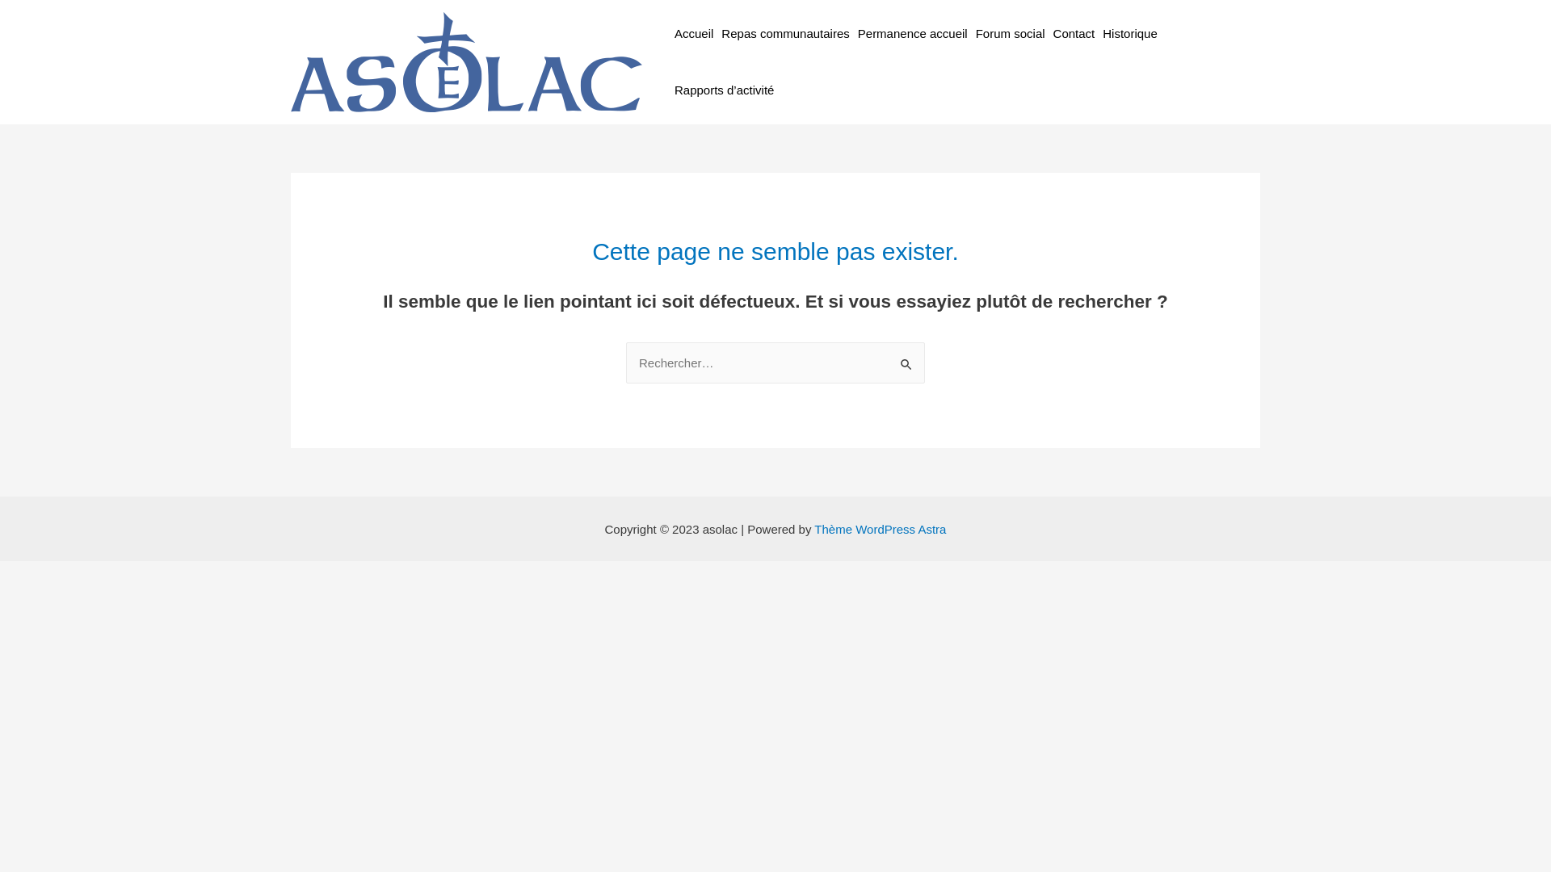  Describe the element at coordinates (906, 358) in the screenshot. I see `Search` at that location.